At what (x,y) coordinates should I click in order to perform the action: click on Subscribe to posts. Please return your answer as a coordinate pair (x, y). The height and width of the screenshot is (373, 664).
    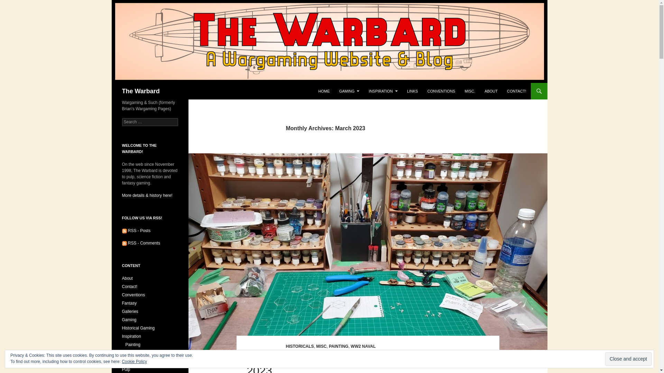
    Looking at the image, I should click on (136, 231).